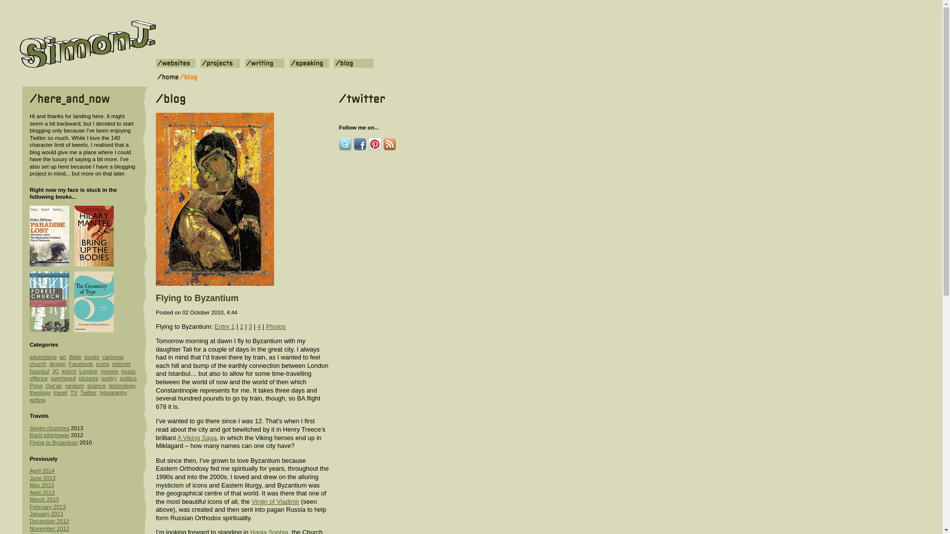 Image resolution: width=950 pixels, height=534 pixels. Describe the element at coordinates (75, 386) in the screenshot. I see `random` at that location.